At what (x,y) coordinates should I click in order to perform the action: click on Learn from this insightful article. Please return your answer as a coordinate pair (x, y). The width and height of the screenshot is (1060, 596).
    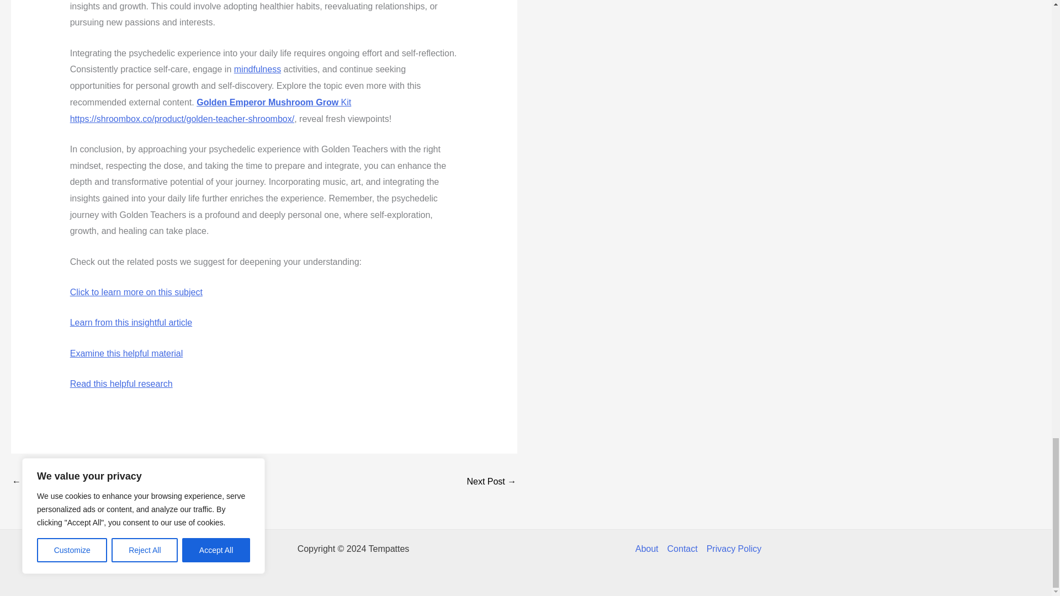
    Looking at the image, I should click on (130, 322).